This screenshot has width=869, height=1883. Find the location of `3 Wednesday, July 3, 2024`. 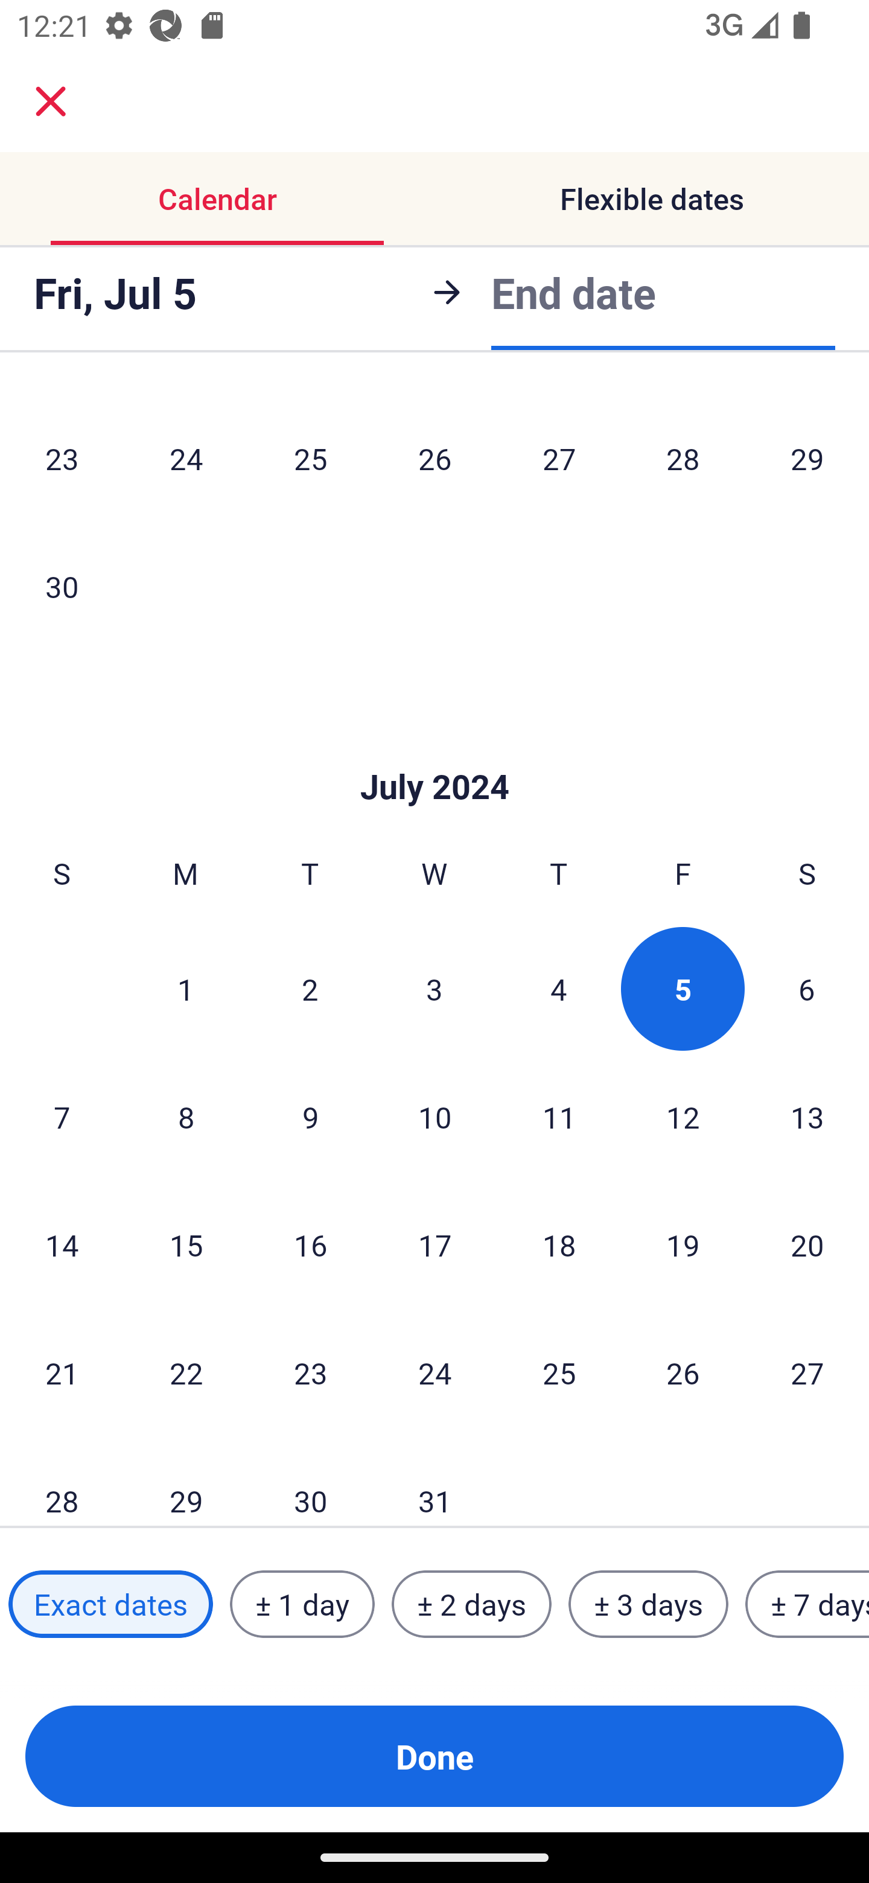

3 Wednesday, July 3, 2024 is located at coordinates (434, 989).